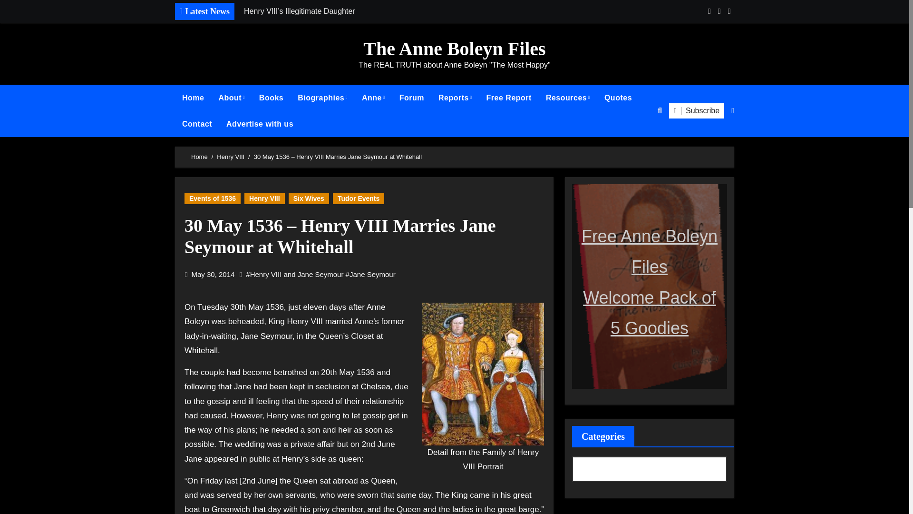 Image resolution: width=913 pixels, height=514 pixels. What do you see at coordinates (322, 98) in the screenshot?
I see `Biographies` at bounding box center [322, 98].